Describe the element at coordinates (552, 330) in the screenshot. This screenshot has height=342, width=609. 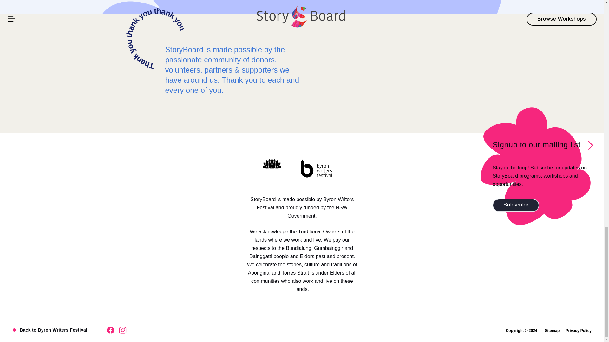
I see `Sitemap` at that location.